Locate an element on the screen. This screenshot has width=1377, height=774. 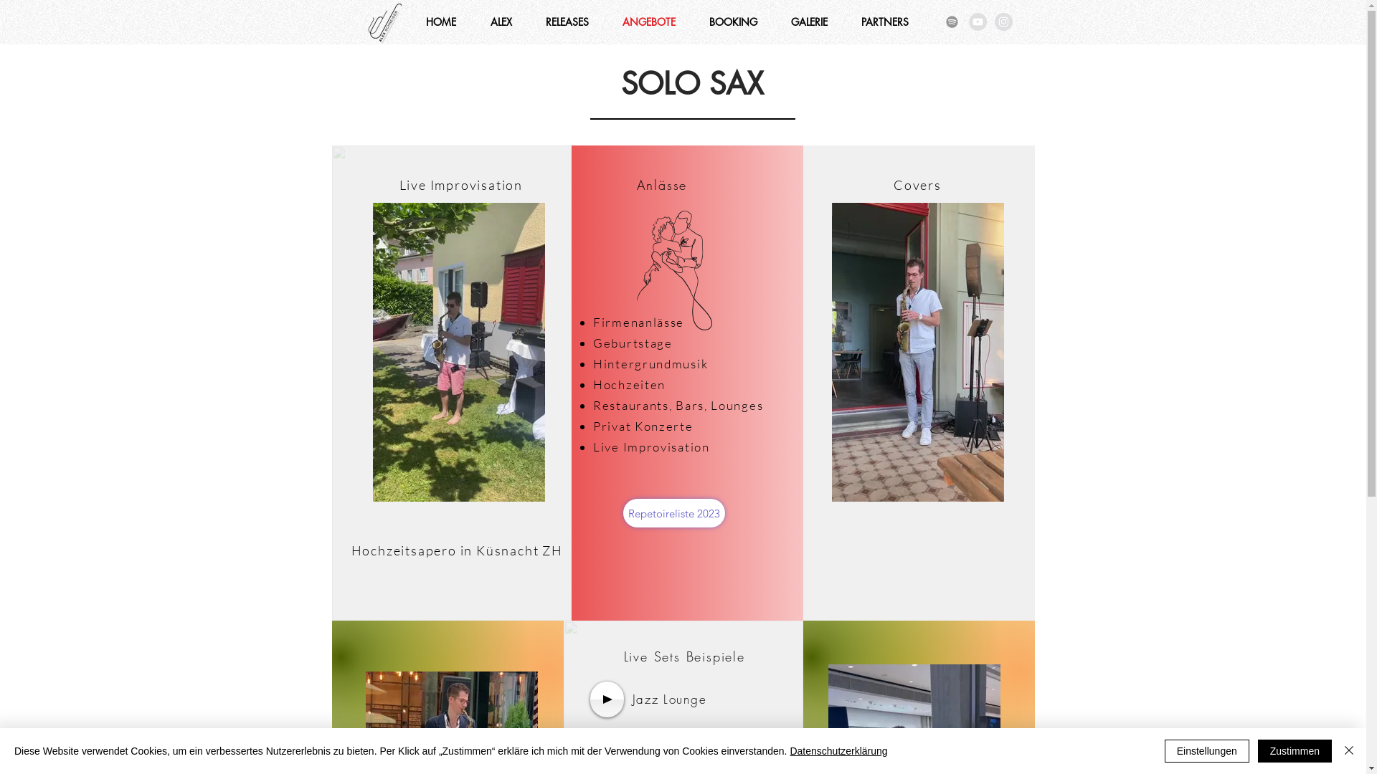
BOOKING is located at coordinates (734, 22).